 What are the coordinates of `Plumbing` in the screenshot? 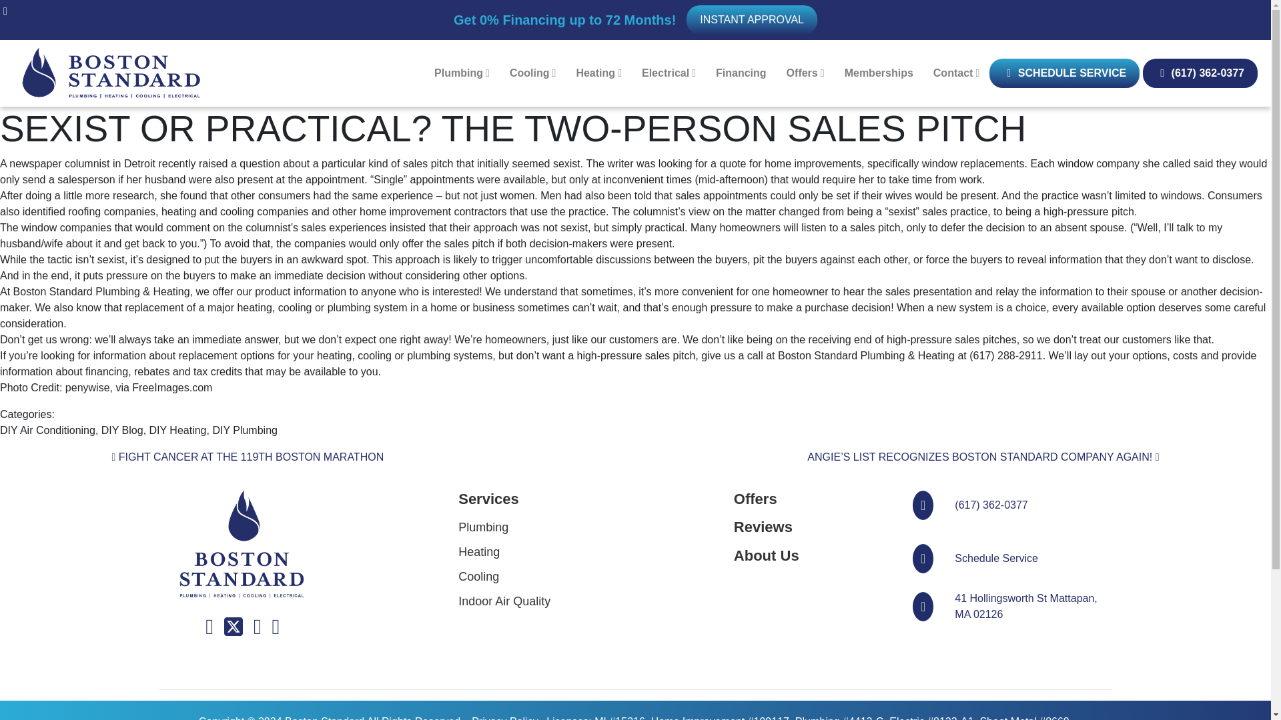 It's located at (462, 73).